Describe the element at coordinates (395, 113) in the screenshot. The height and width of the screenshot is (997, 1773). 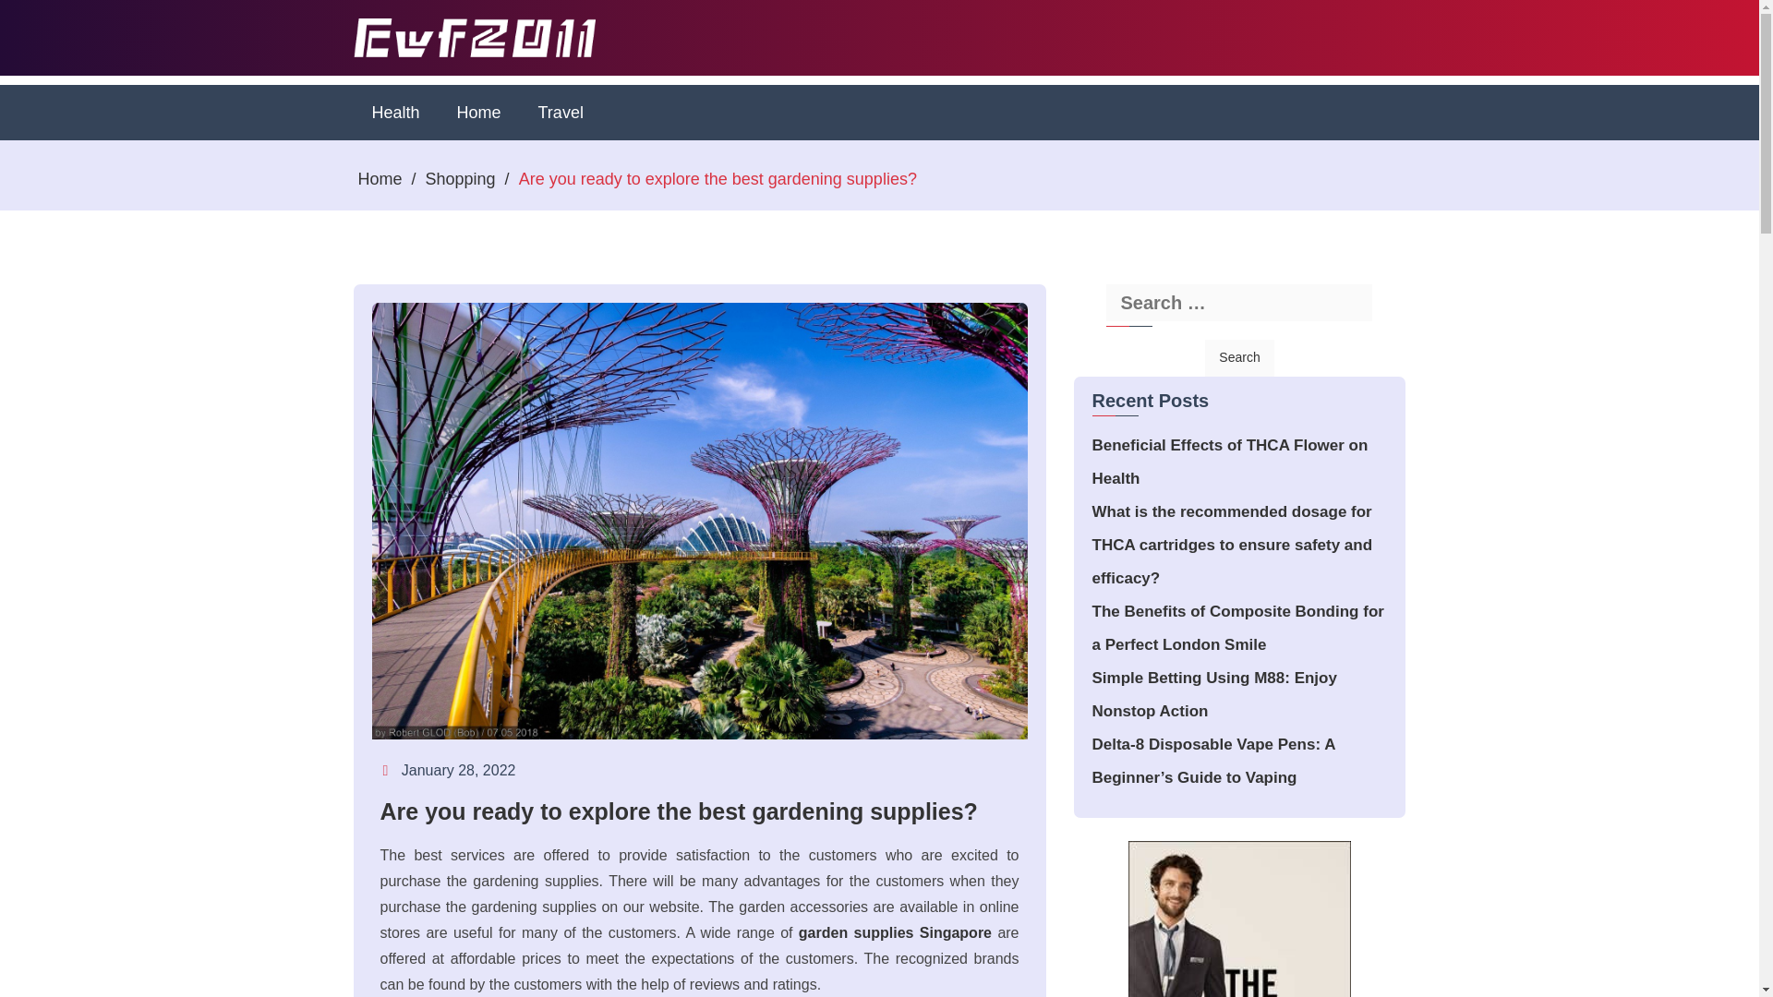
I see `Health` at that location.